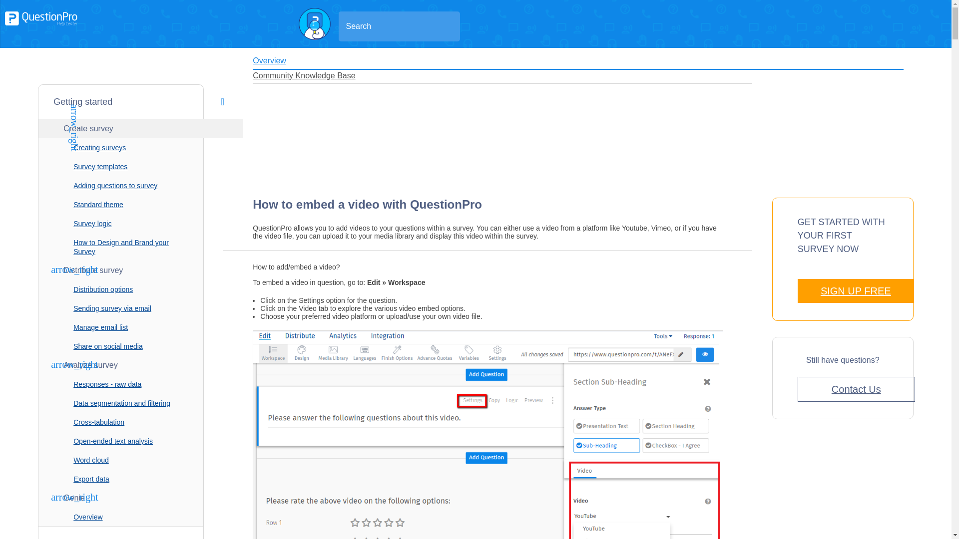  I want to click on Cross-tabulation, so click(121, 422).